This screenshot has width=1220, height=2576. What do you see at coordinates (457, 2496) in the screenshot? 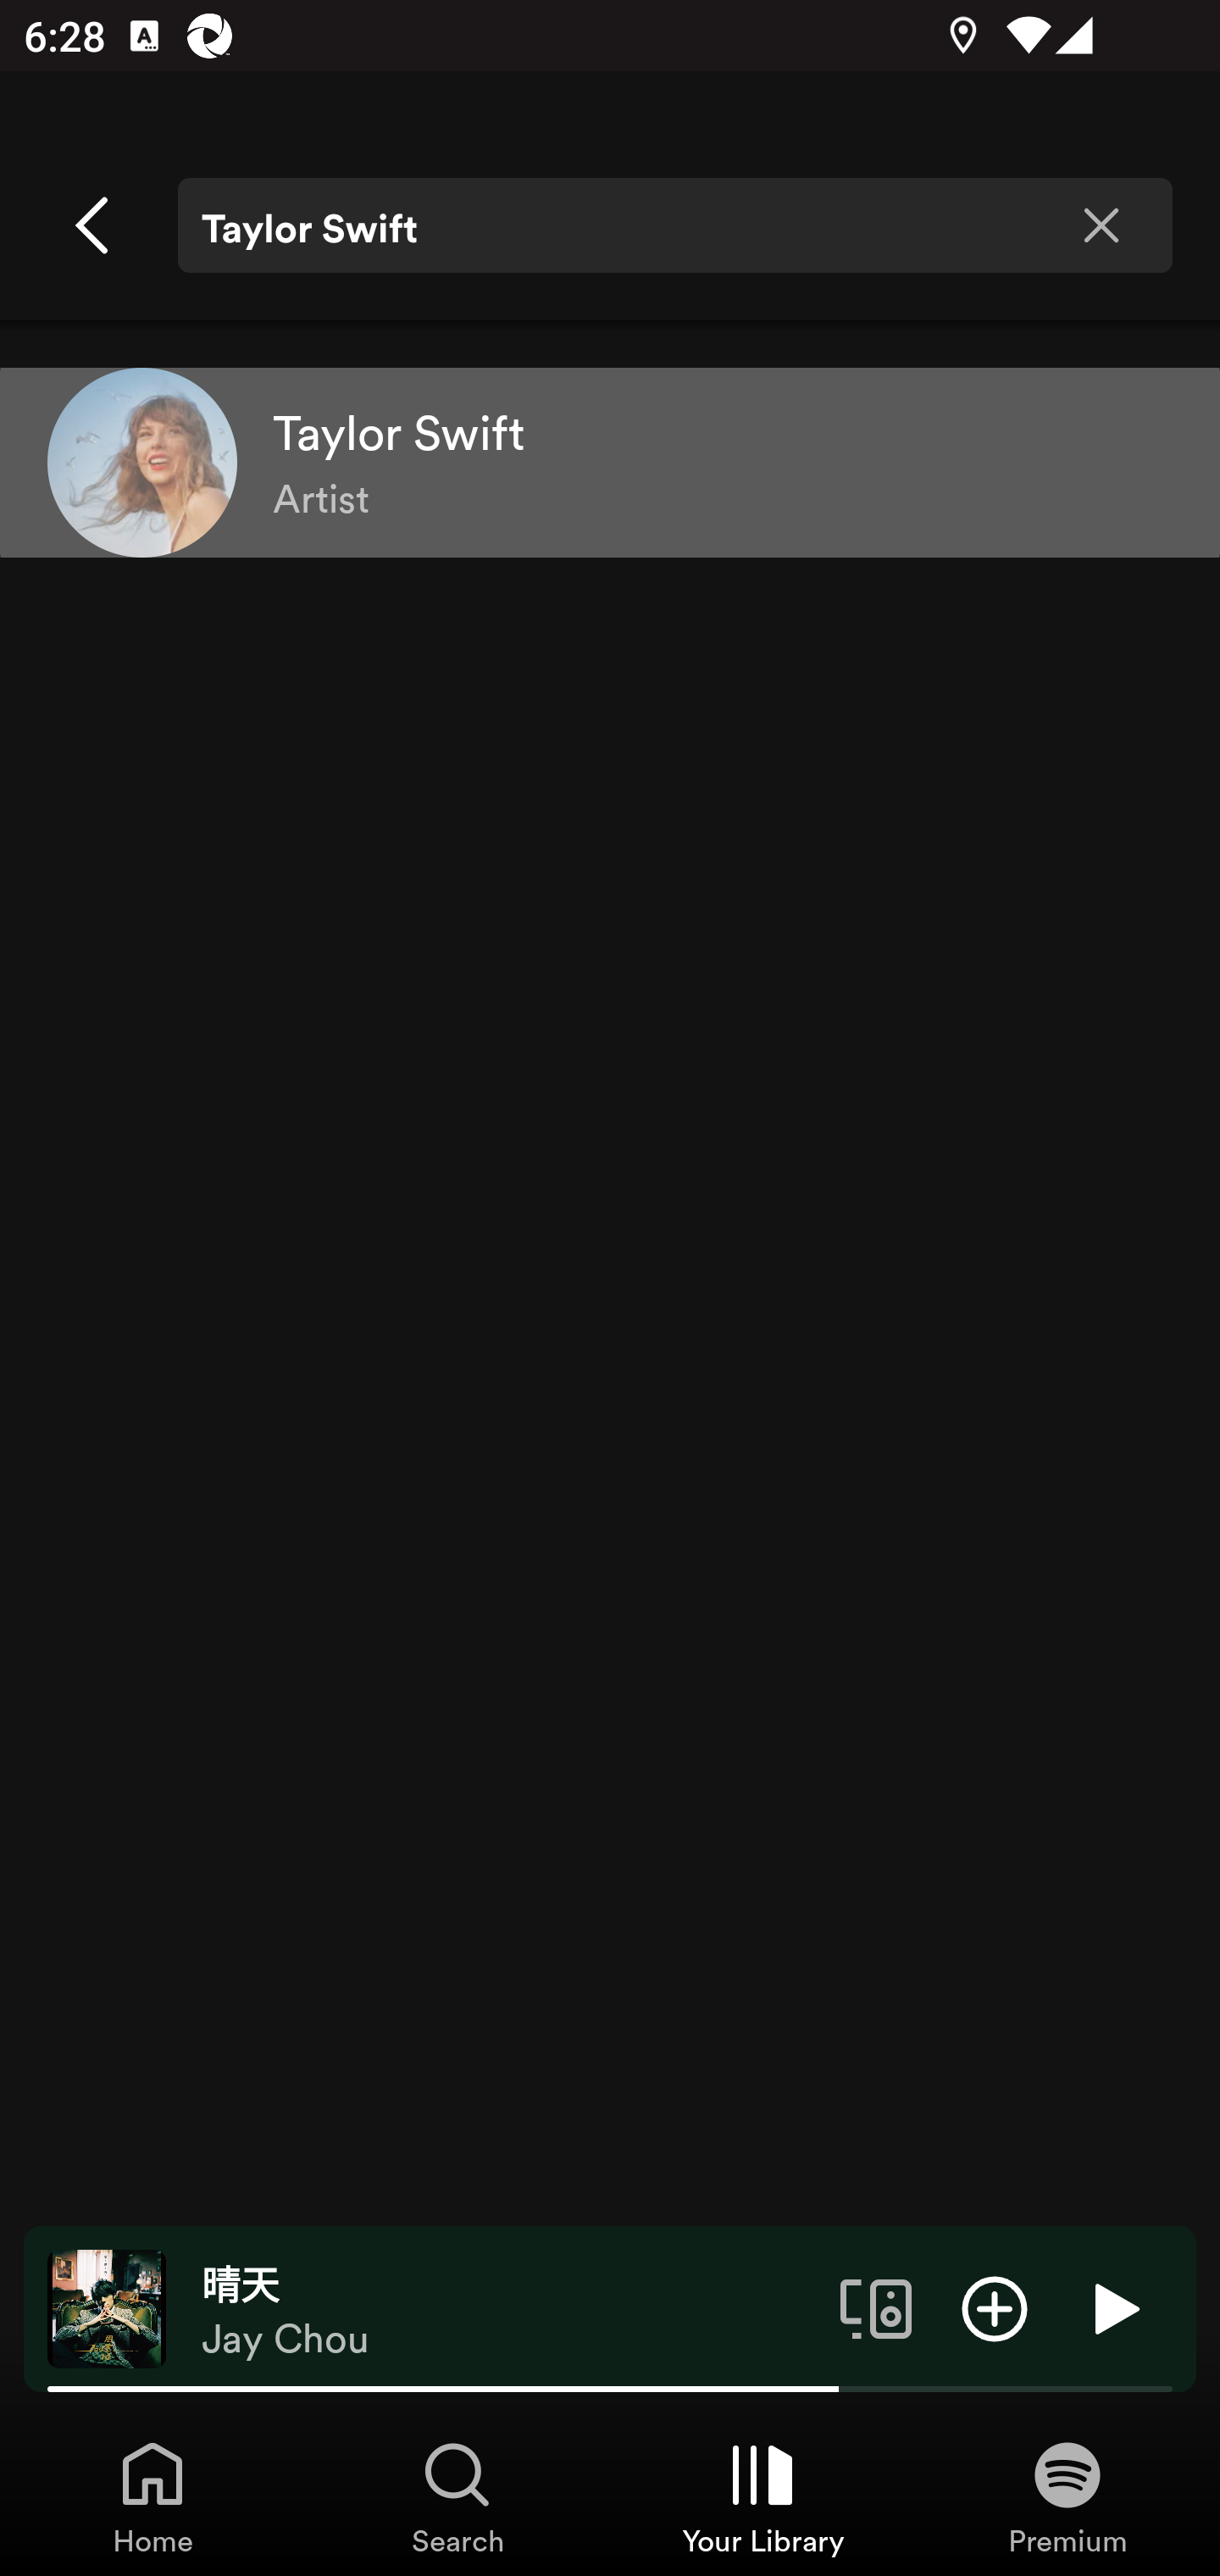
I see `Search, Tab 2 of 4 Search Search` at bounding box center [457, 2496].